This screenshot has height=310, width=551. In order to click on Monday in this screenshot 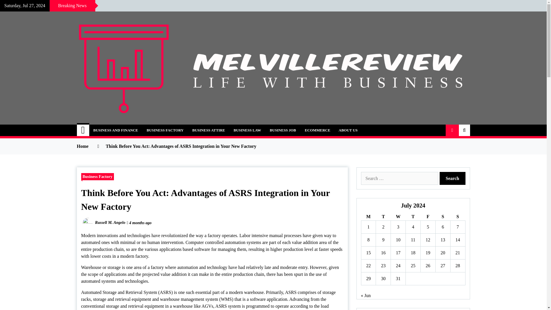, I will do `click(368, 216)`.